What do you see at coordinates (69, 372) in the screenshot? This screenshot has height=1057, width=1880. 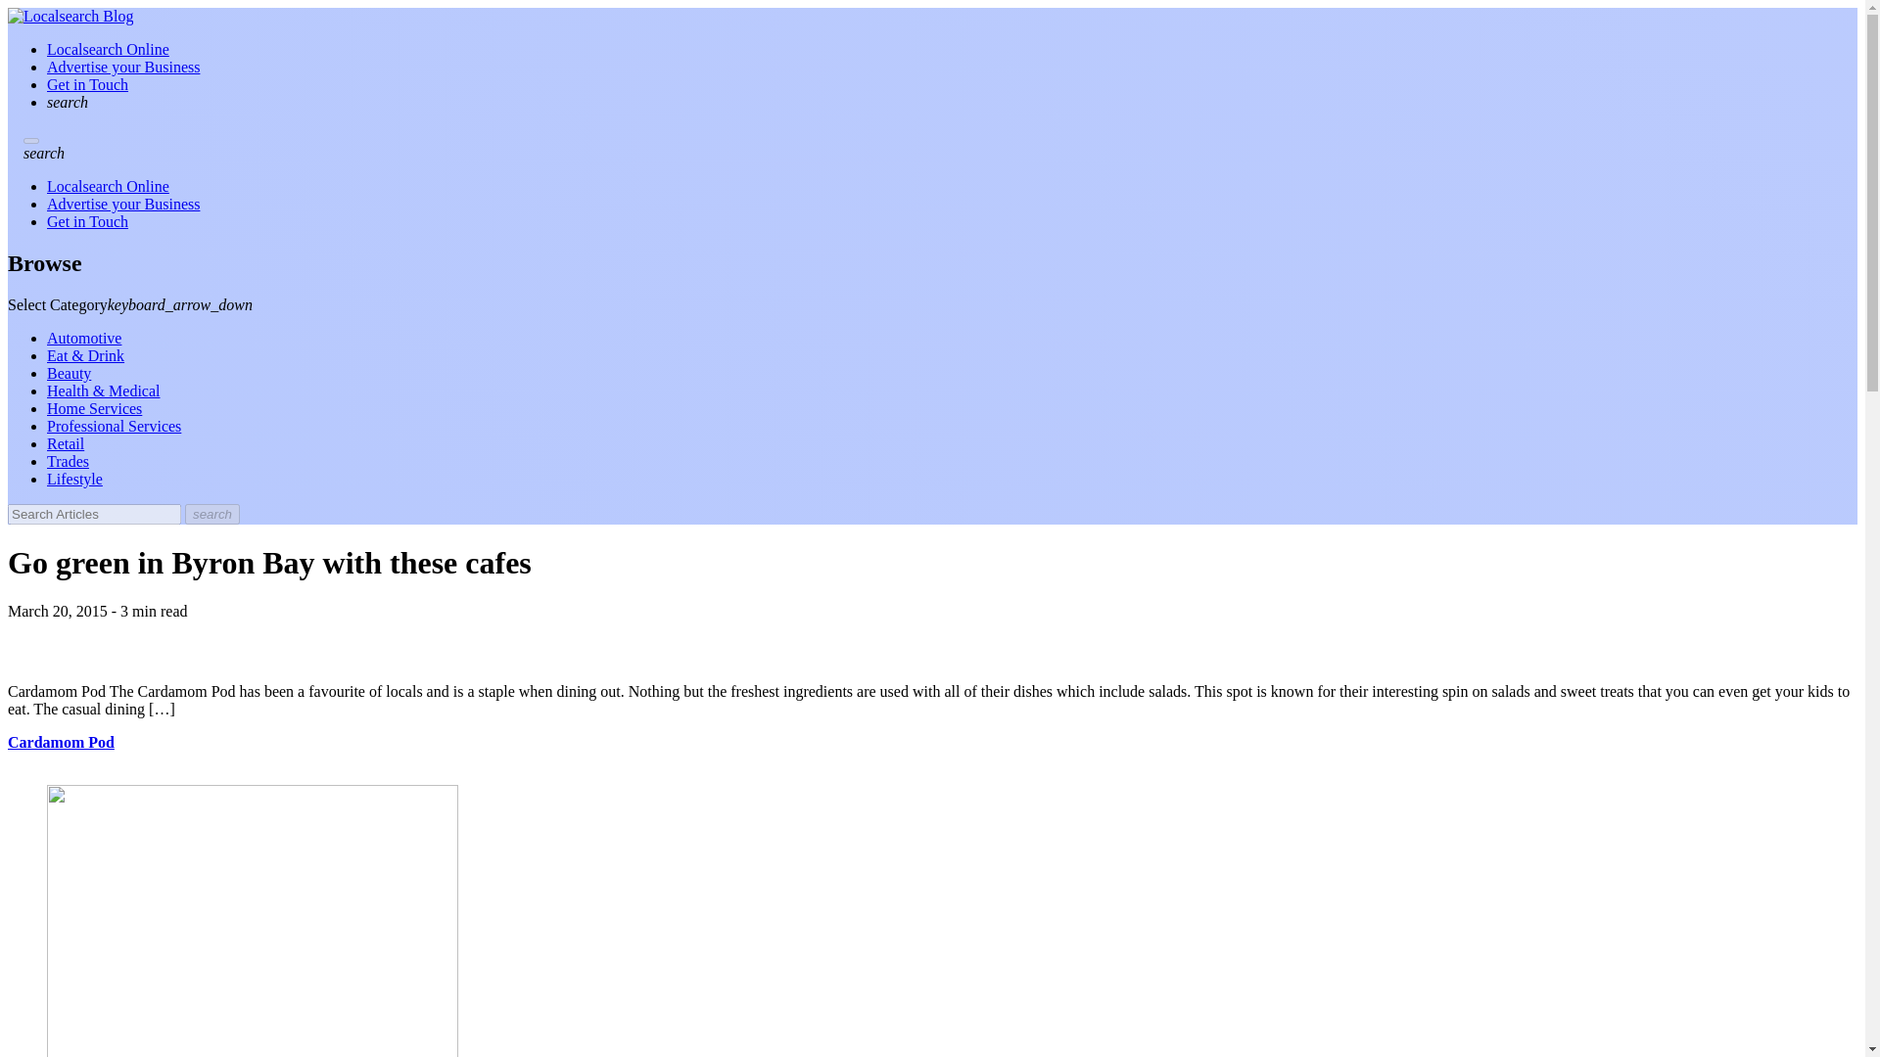 I see `Beauty` at bounding box center [69, 372].